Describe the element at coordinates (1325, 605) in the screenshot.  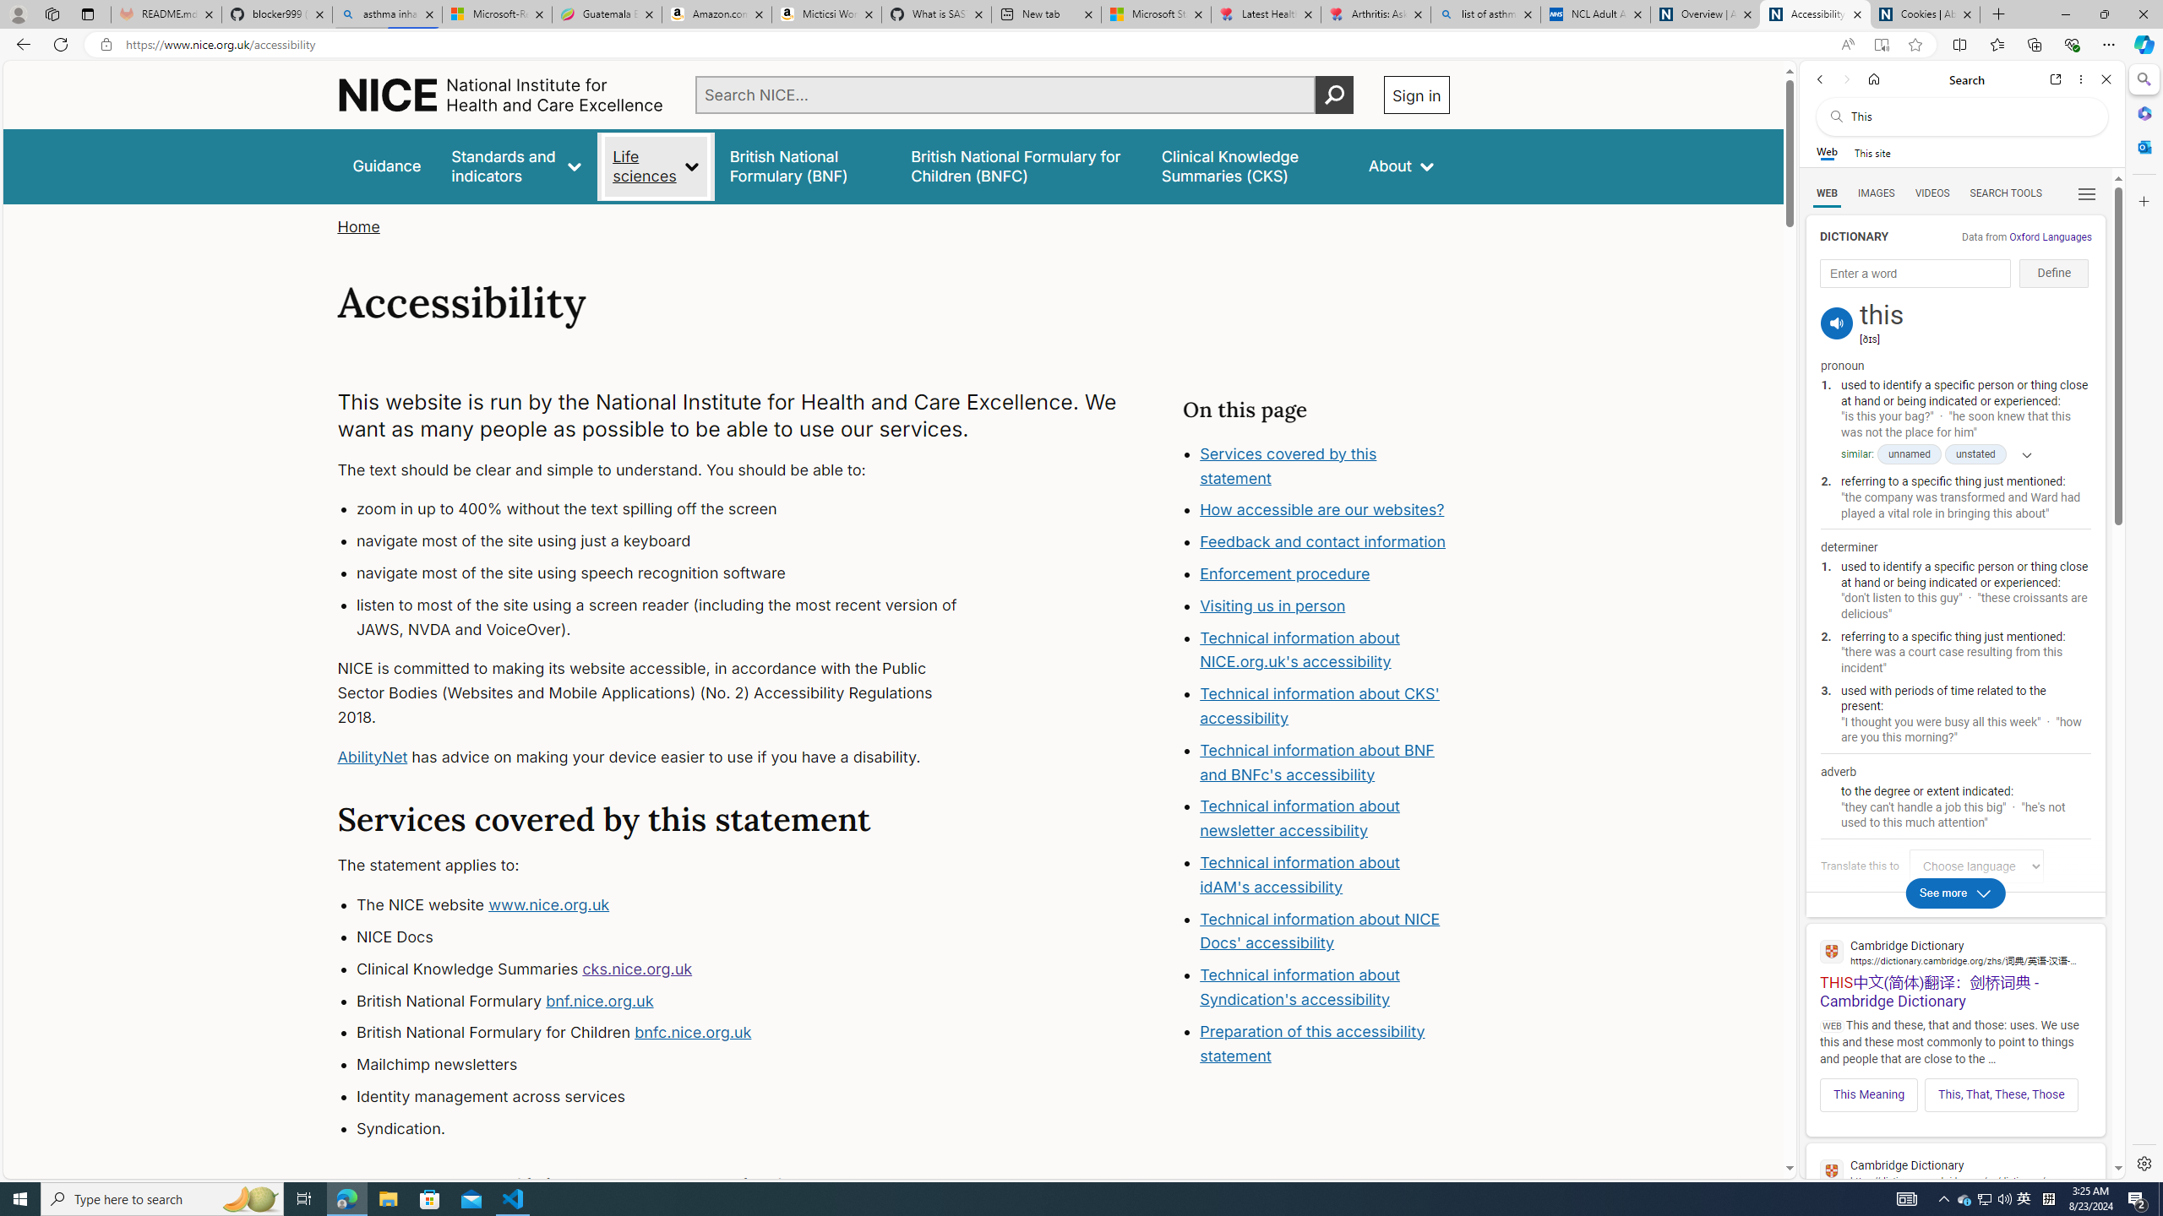
I see `Visiting us in person` at that location.